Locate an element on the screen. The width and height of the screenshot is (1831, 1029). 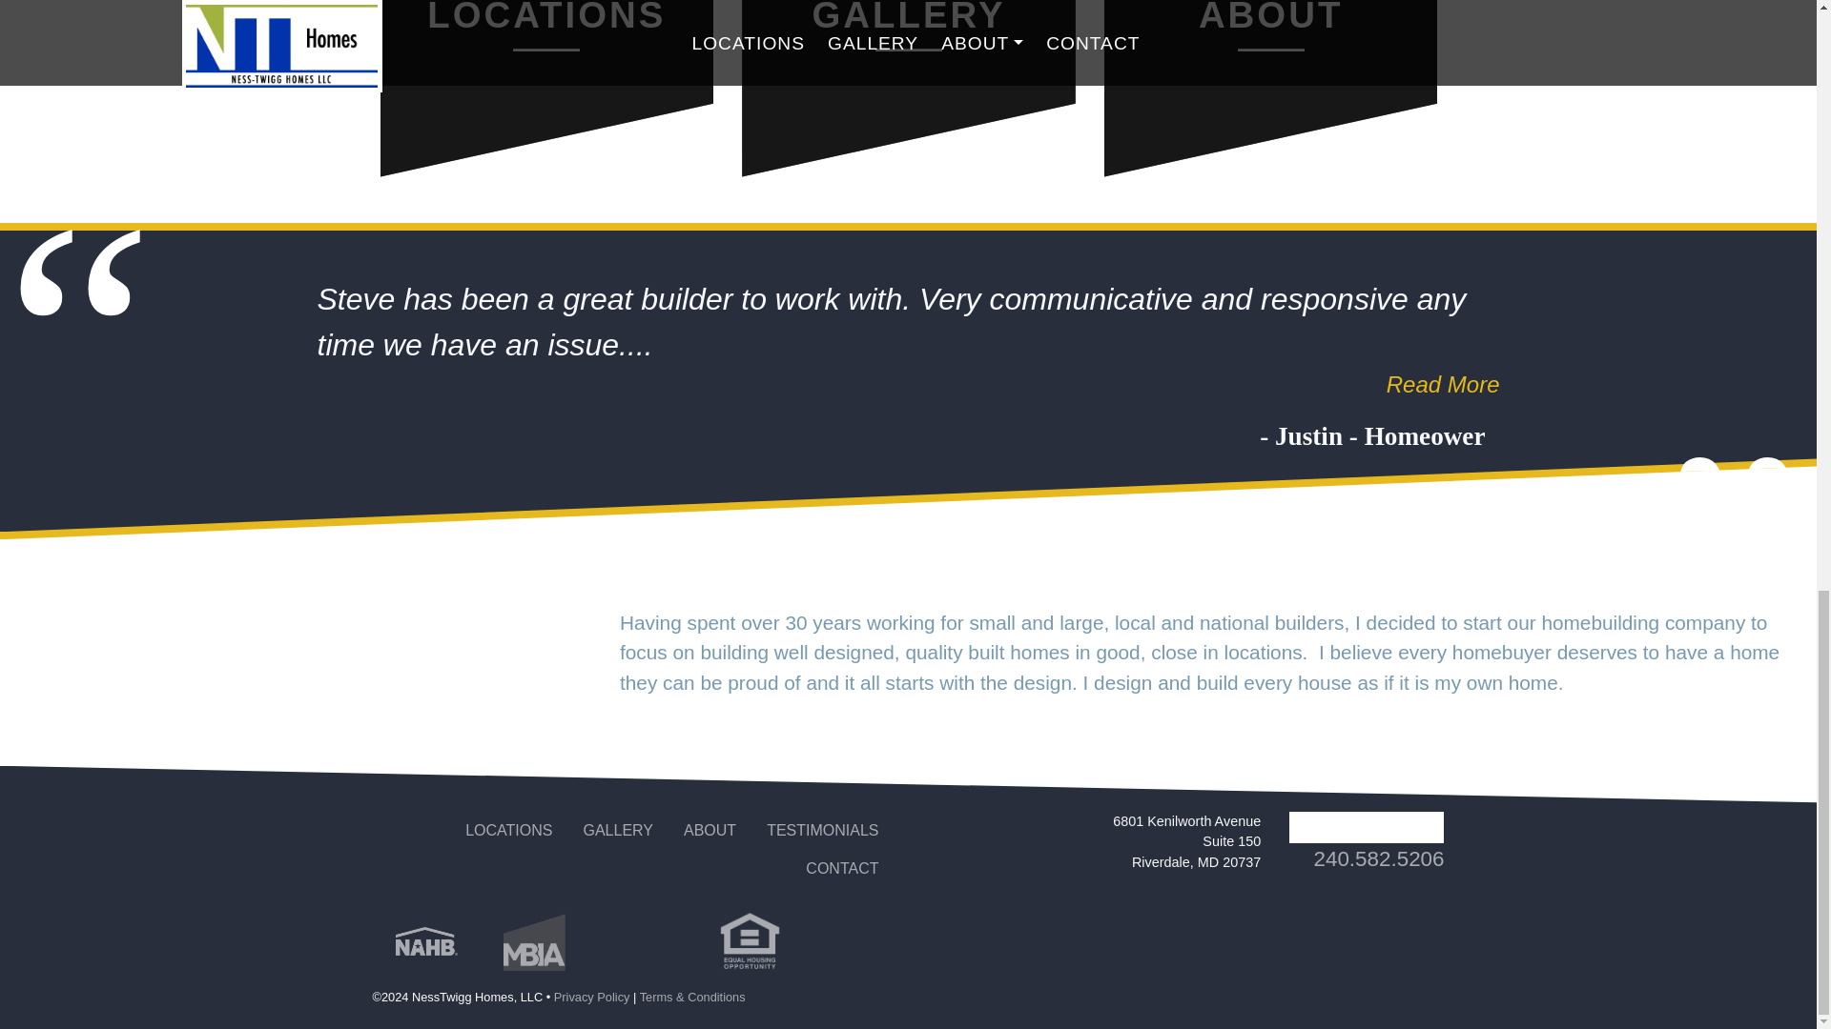
Read More is located at coordinates (912, 383).